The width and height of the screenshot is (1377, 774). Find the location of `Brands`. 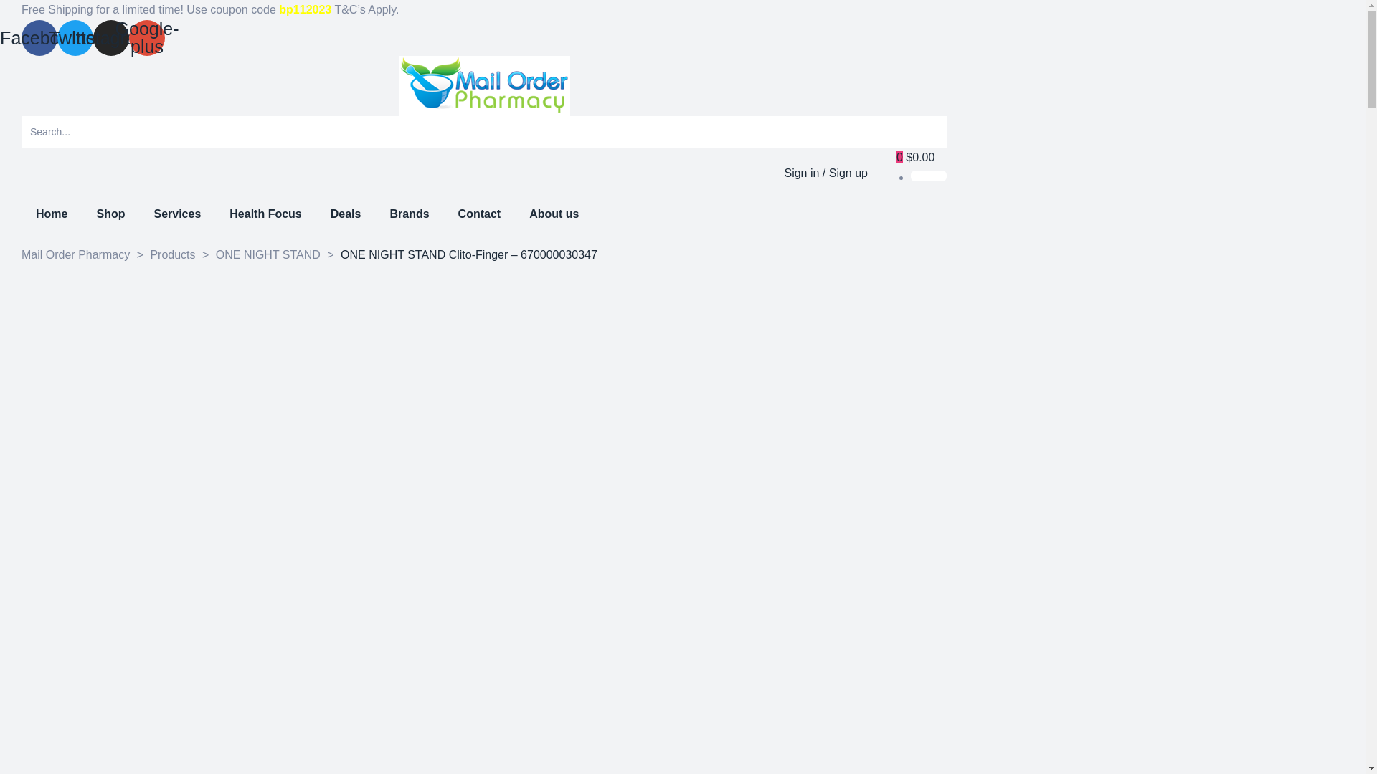

Brands is located at coordinates (409, 214).